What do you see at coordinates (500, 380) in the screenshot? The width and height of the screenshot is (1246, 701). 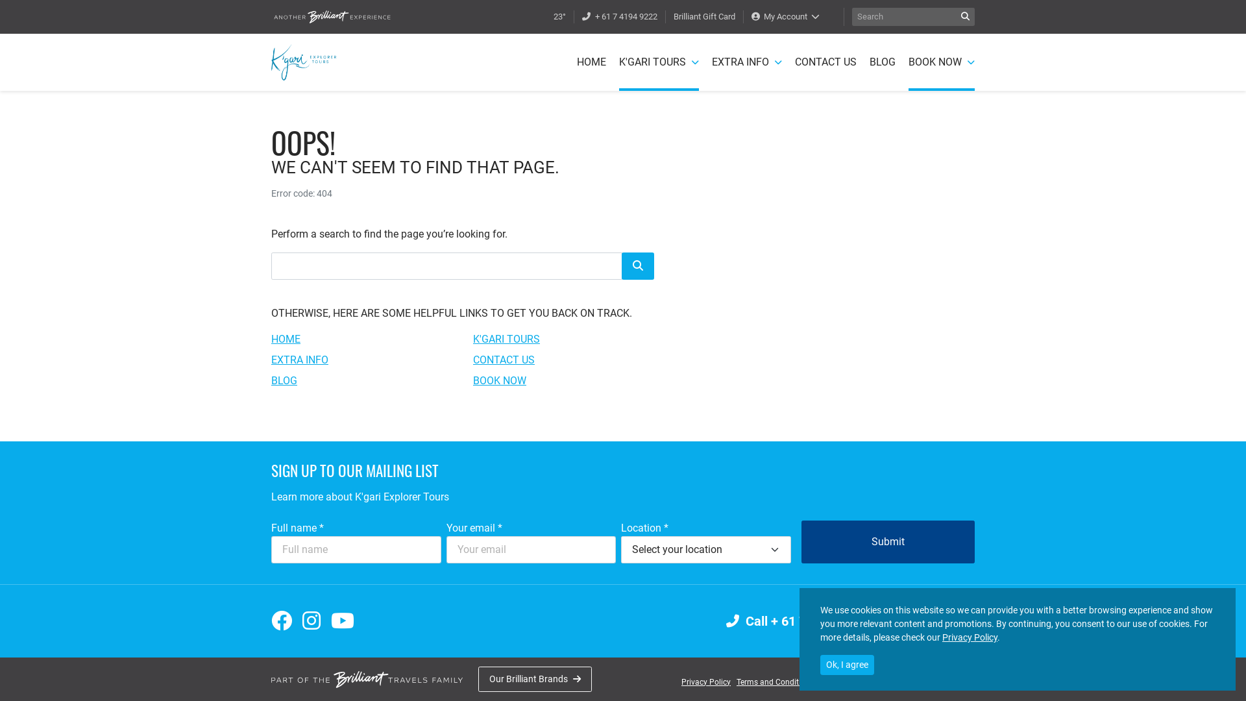 I see `BOOK NOW` at bounding box center [500, 380].